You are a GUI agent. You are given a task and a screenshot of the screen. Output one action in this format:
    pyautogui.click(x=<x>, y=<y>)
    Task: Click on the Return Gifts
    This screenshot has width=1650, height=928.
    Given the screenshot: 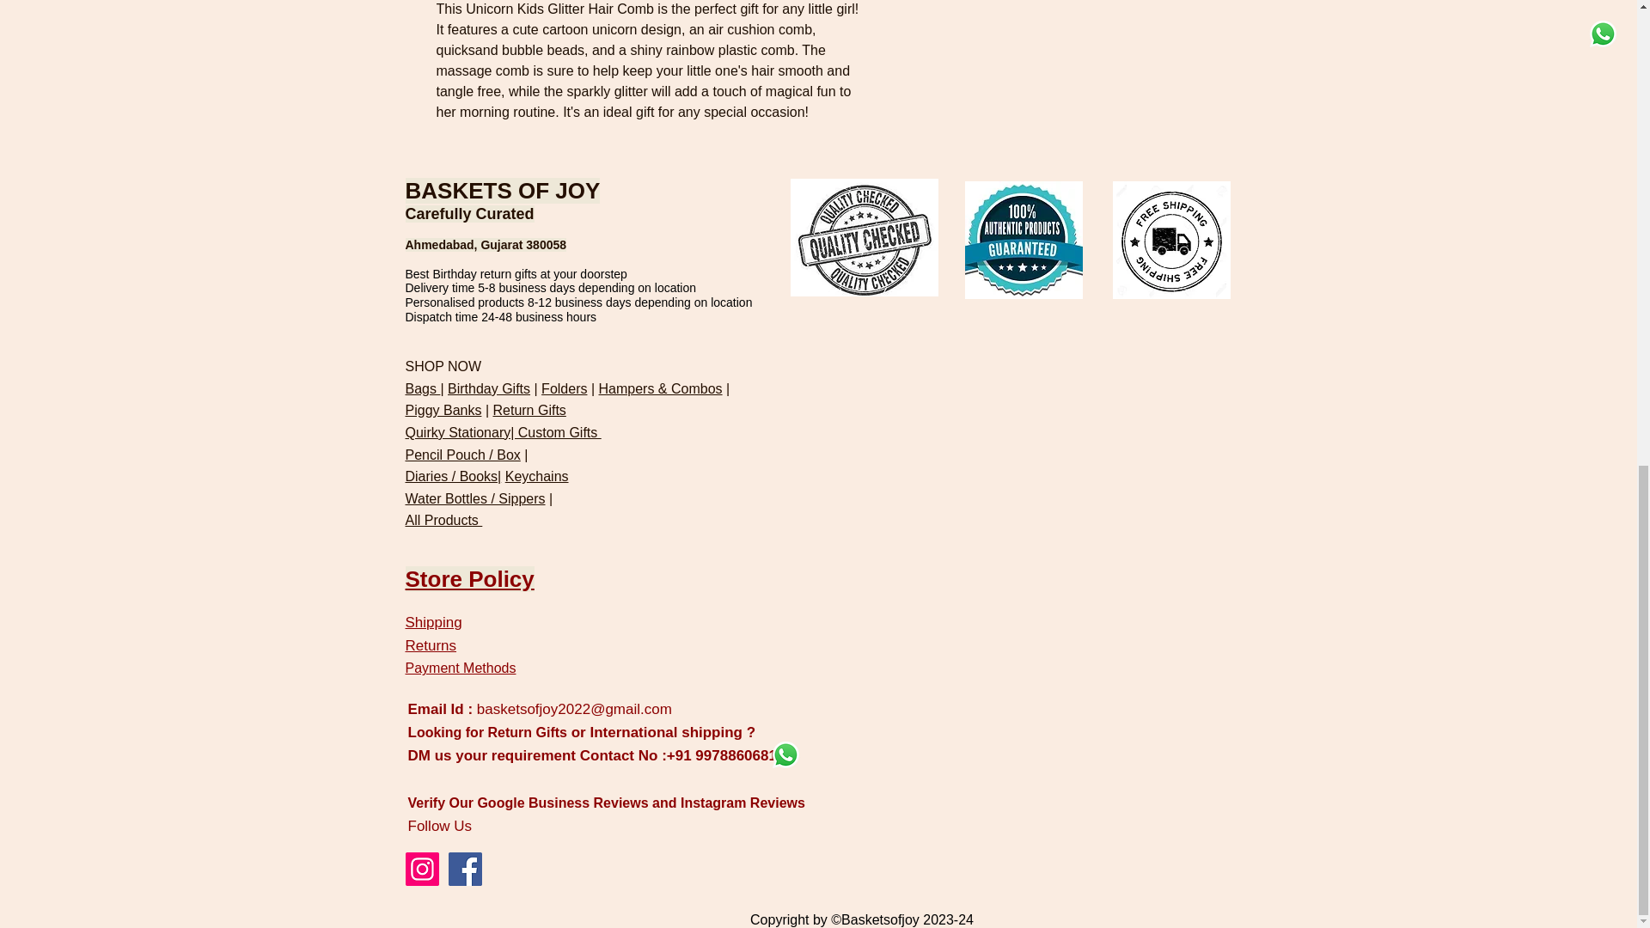 What is the action you would take?
    pyautogui.click(x=529, y=410)
    